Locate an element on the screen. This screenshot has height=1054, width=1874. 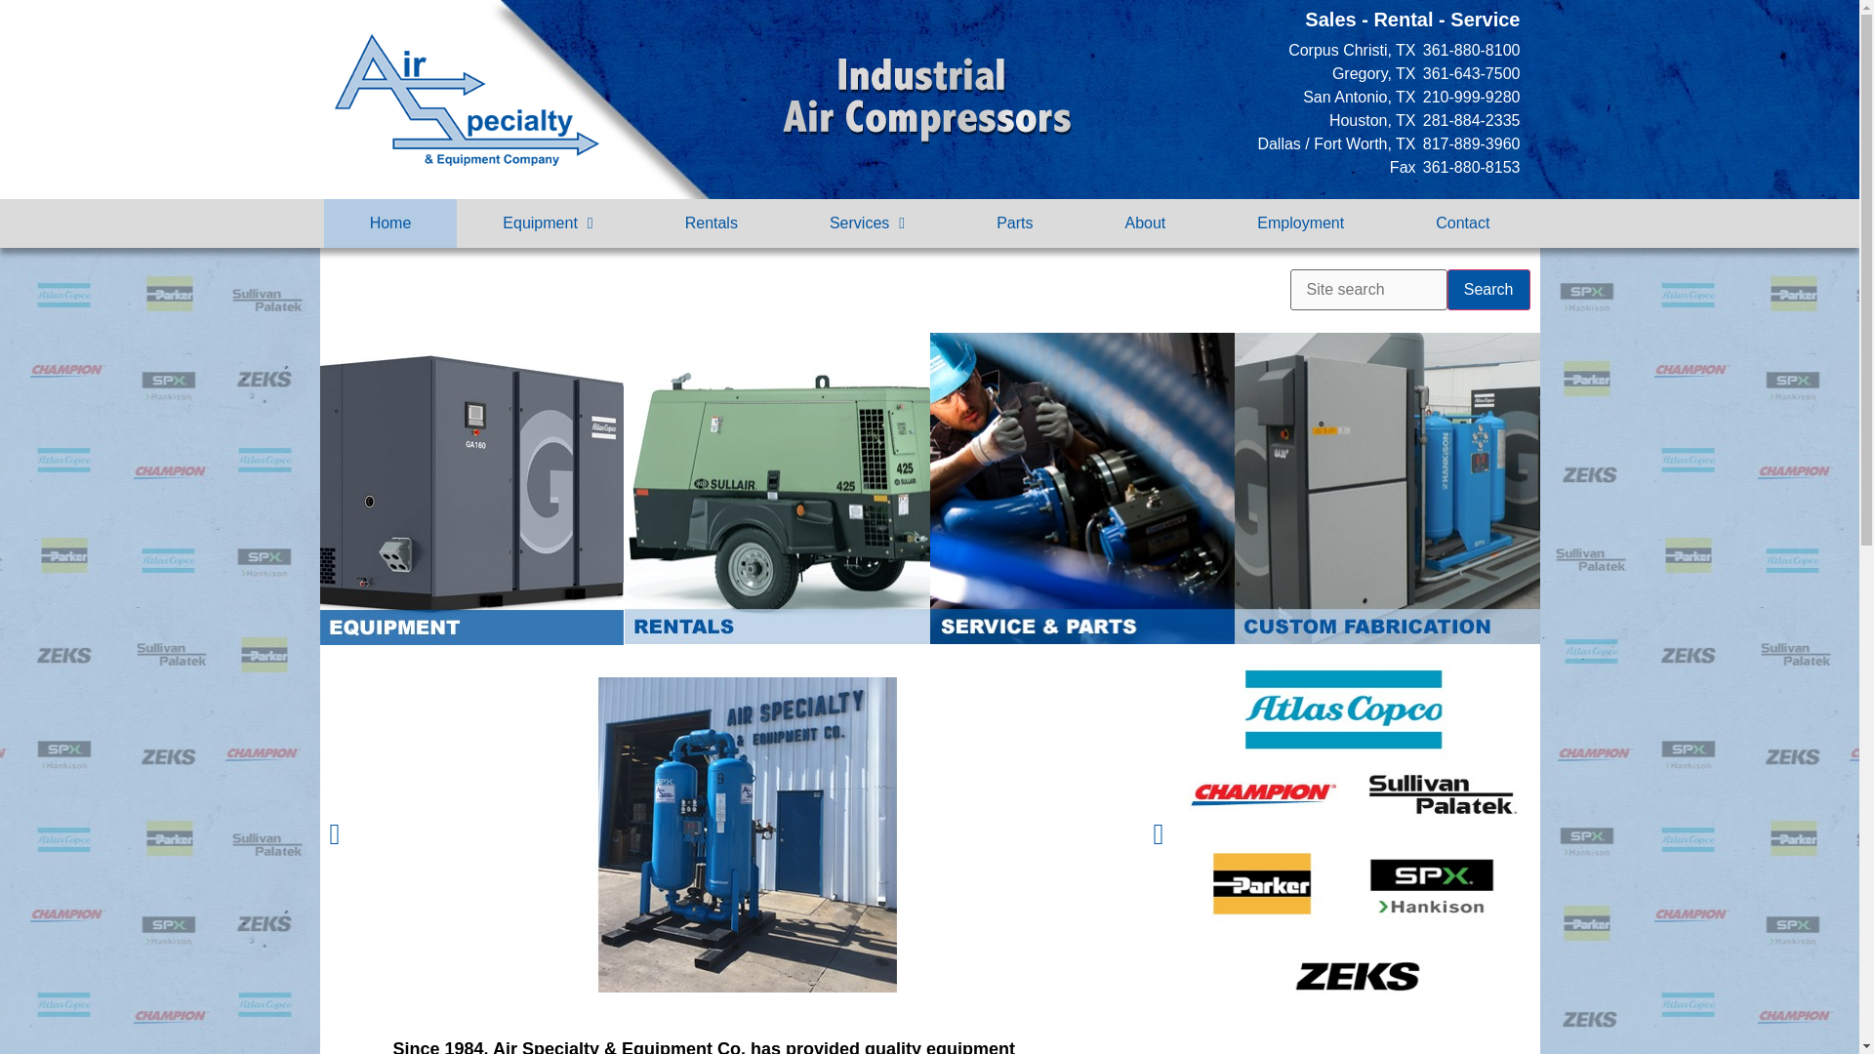
361-880-8153 is located at coordinates (1468, 167).